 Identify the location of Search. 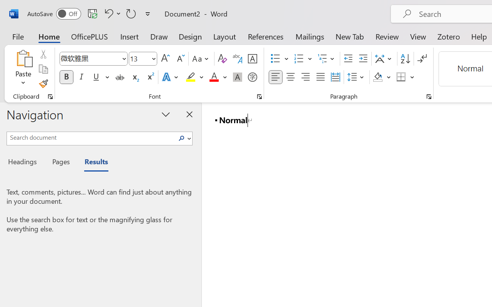
(184, 138).